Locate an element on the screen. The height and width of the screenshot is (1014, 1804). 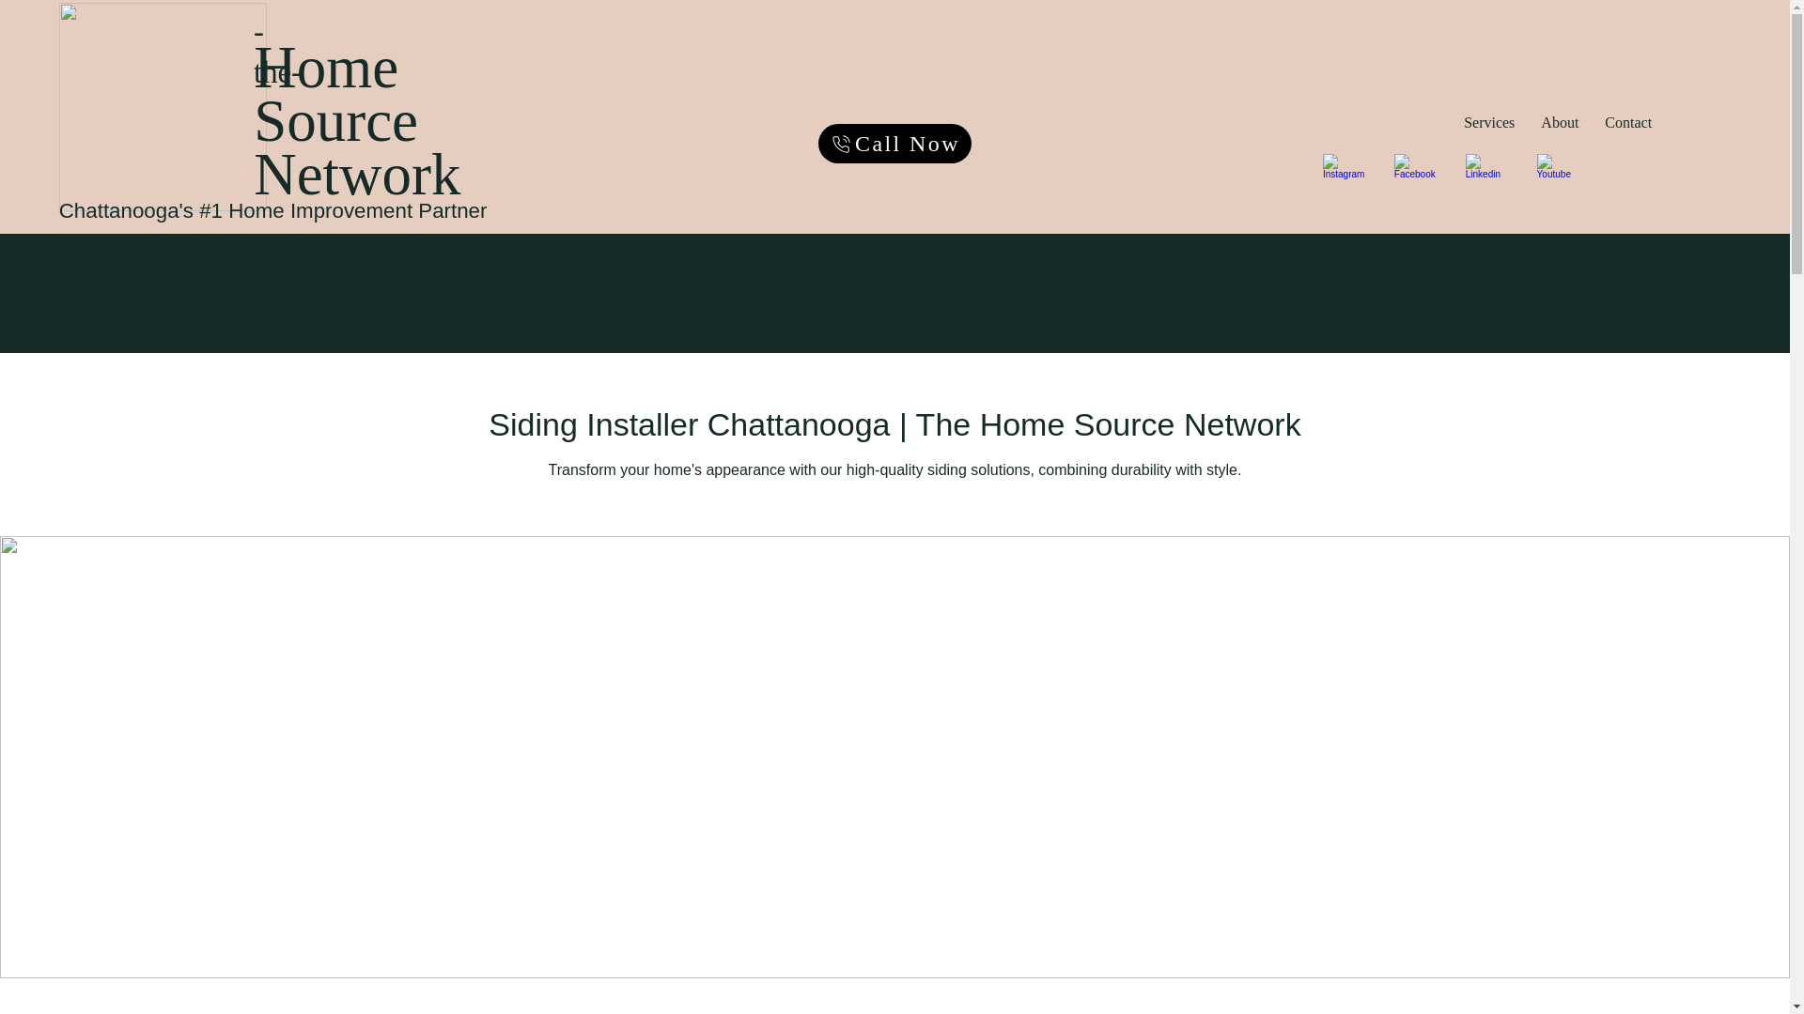
About is located at coordinates (1560, 123).